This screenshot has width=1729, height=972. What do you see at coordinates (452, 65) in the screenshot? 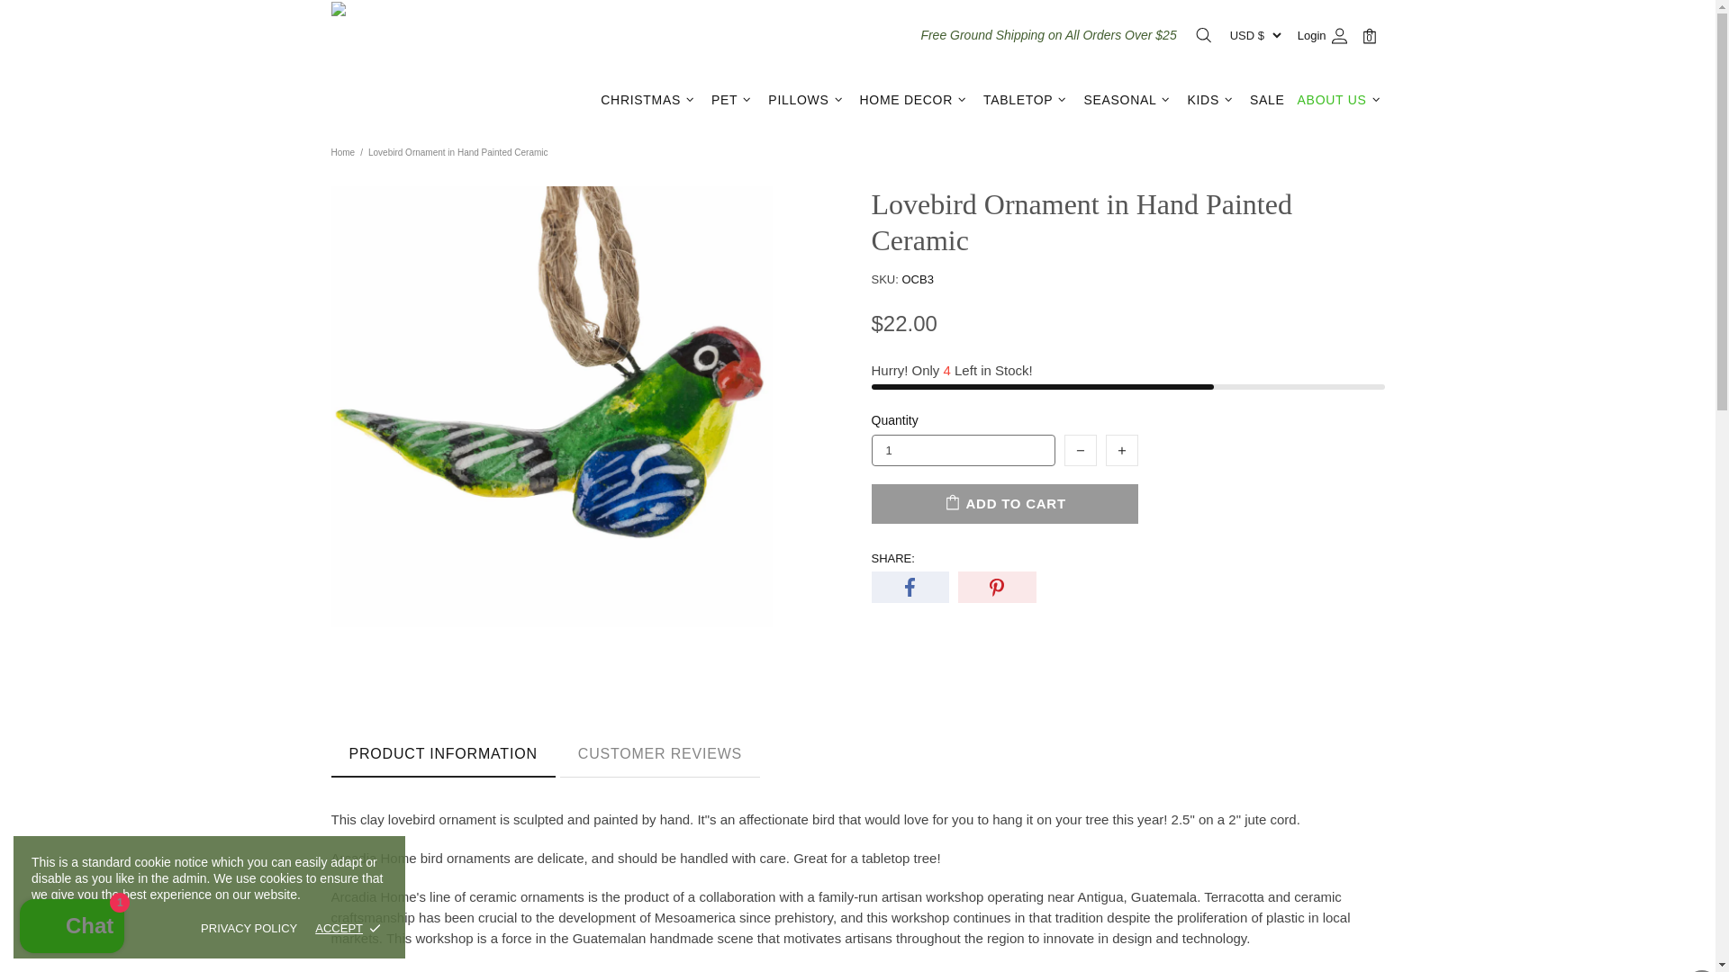
I see `ARCADIA HOME` at bounding box center [452, 65].